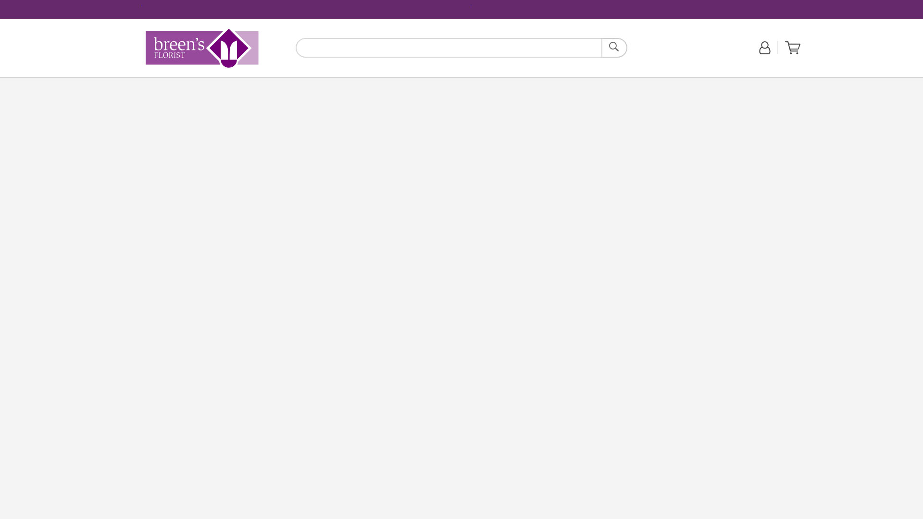 This screenshot has height=519, width=923. What do you see at coordinates (614, 47) in the screenshot?
I see `View Your Shopping Cart` at bounding box center [614, 47].